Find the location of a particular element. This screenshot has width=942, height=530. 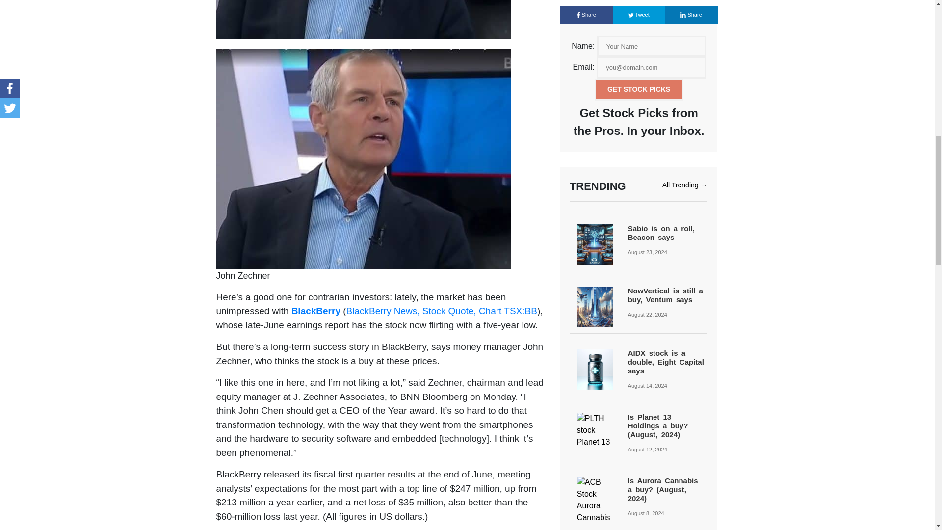

BlackBerry is located at coordinates (315, 311).